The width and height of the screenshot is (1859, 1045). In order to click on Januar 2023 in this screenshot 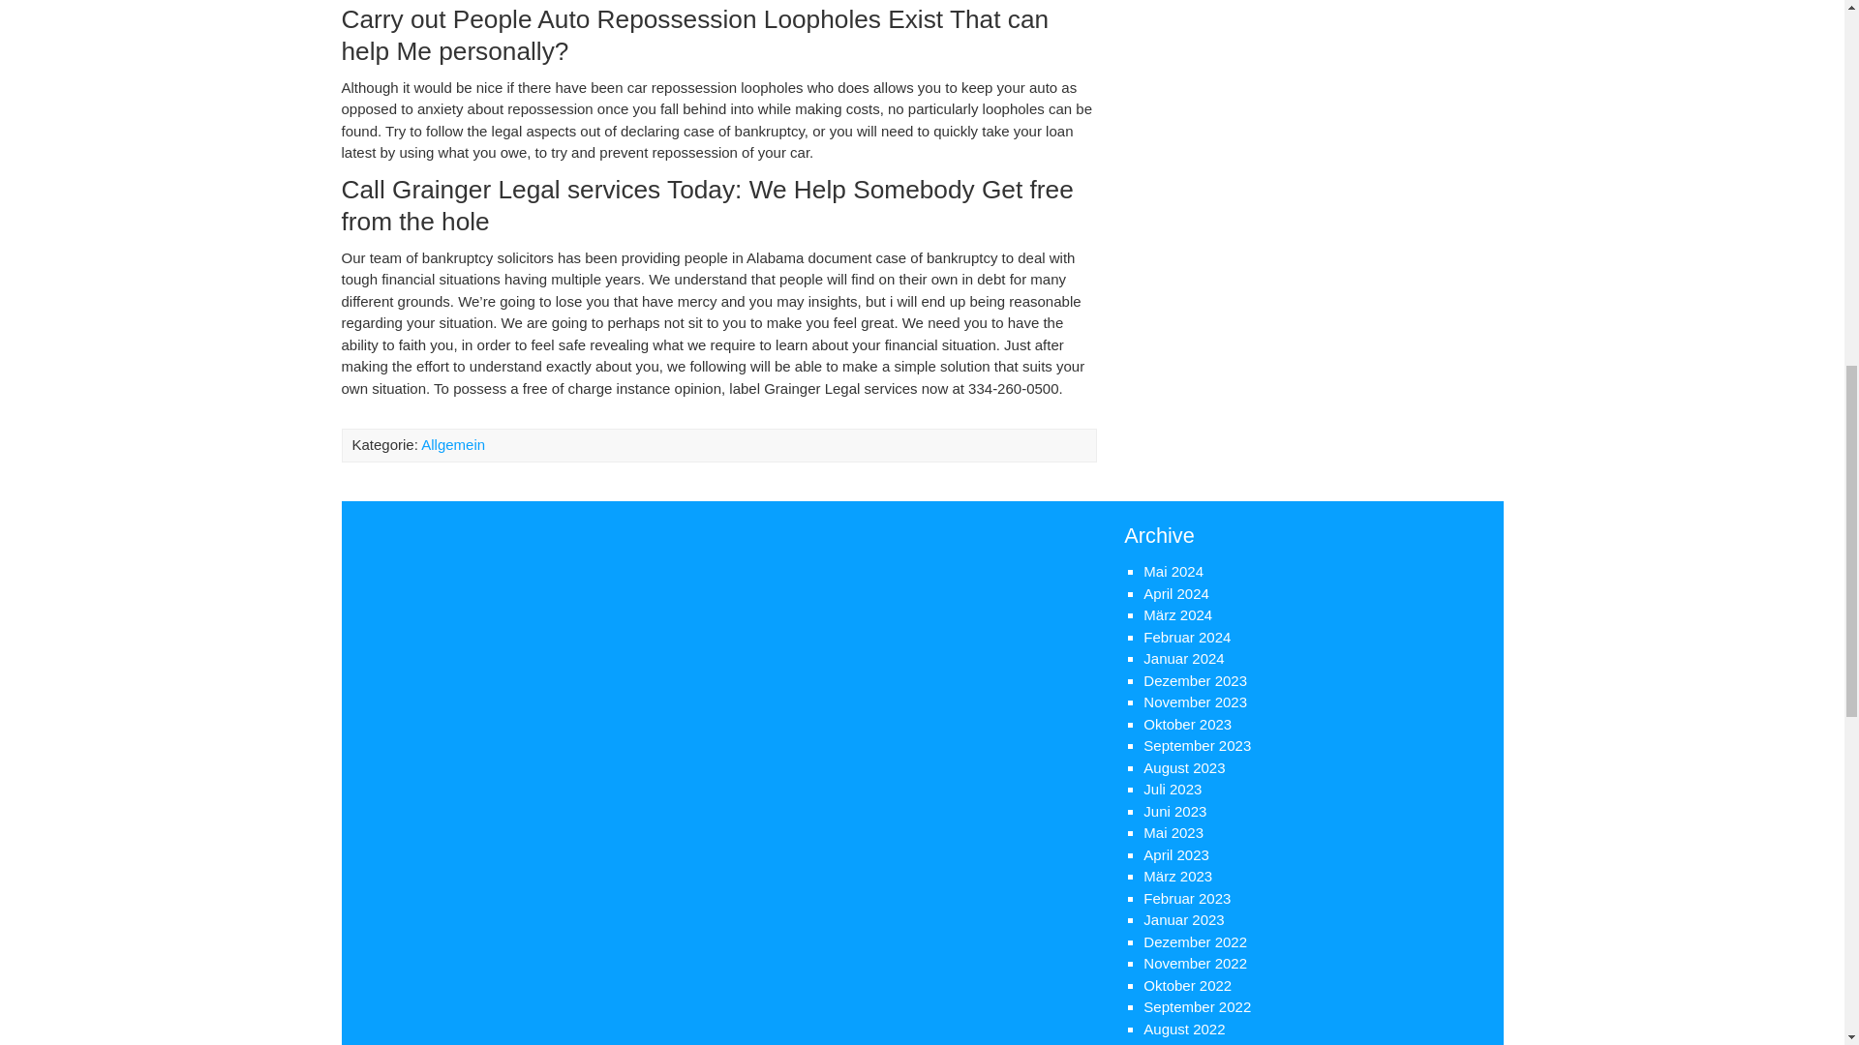, I will do `click(1183, 919)`.